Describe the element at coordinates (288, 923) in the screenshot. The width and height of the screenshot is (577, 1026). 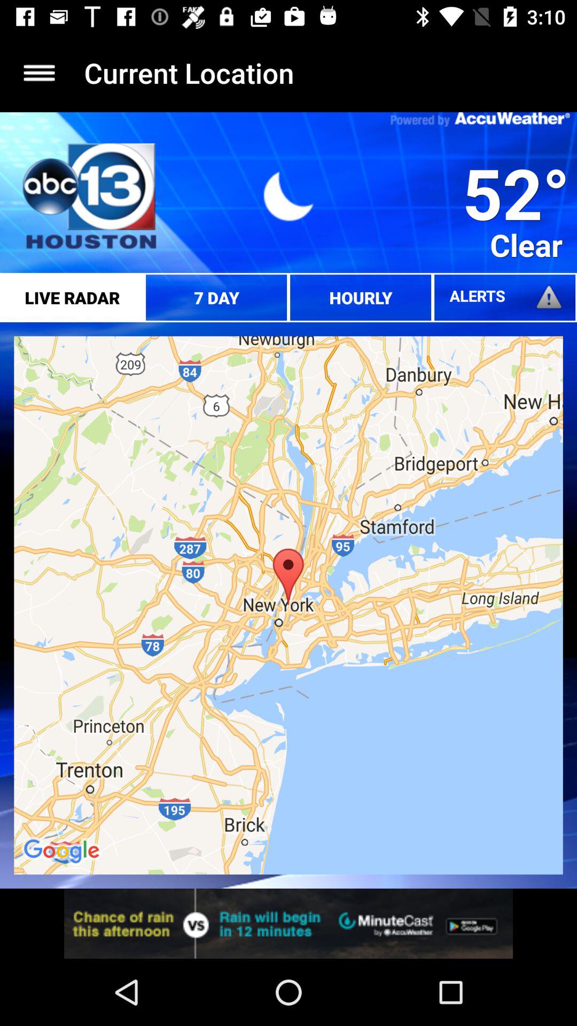
I see `opens a advertisement` at that location.